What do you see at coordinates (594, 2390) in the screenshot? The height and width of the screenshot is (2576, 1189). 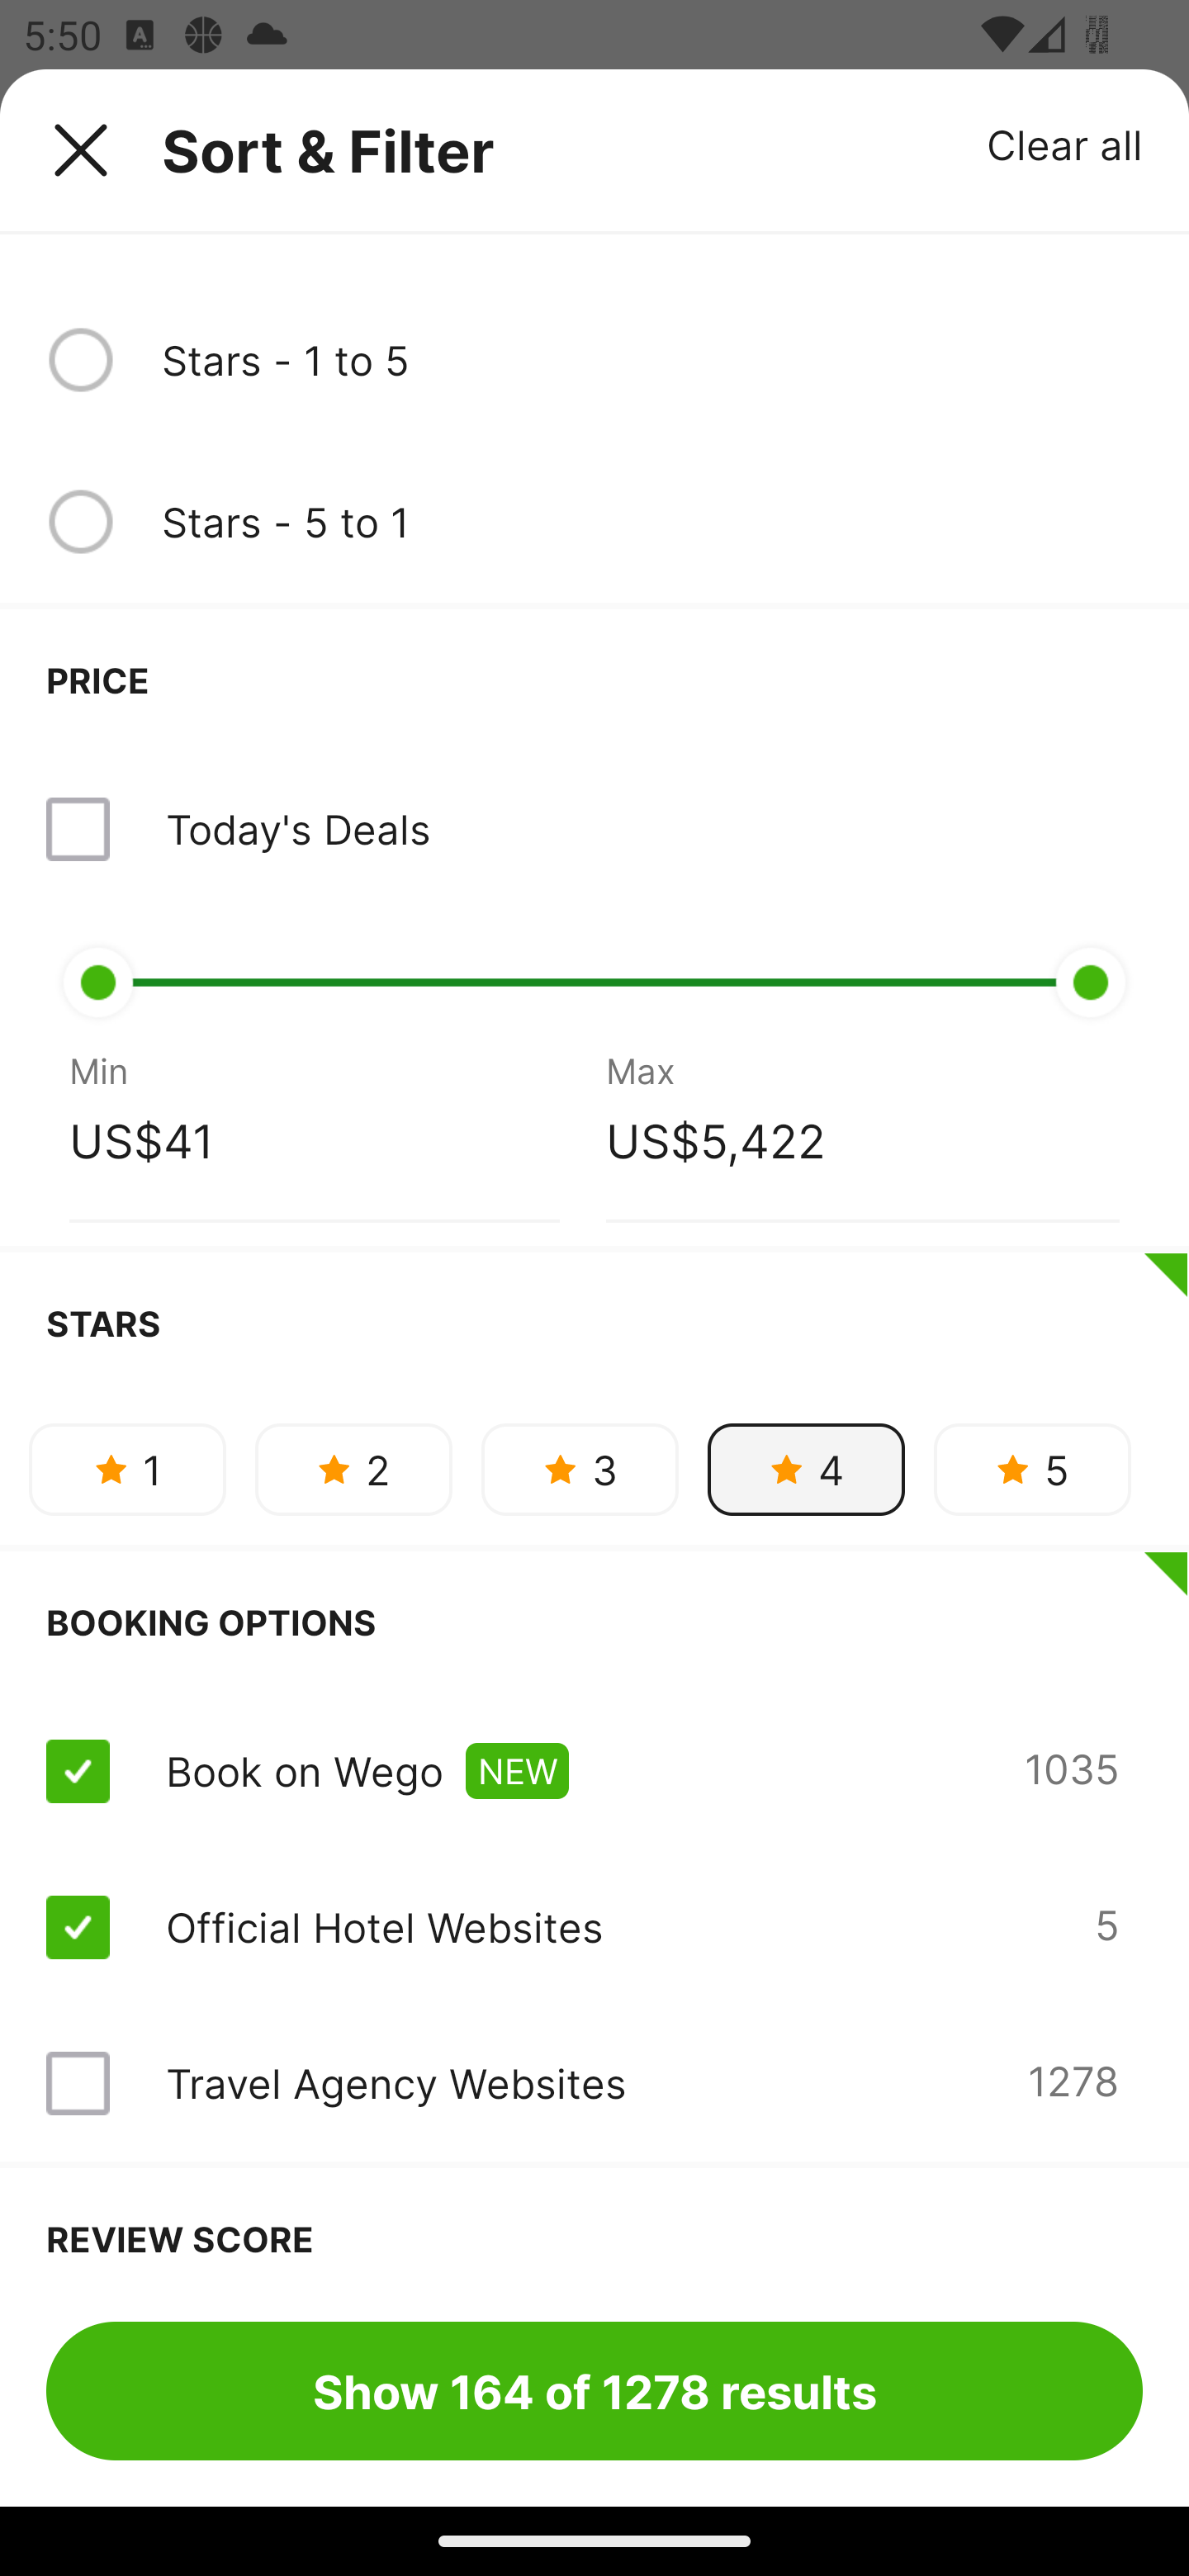 I see `Show 164 of 1278 results` at bounding box center [594, 2390].